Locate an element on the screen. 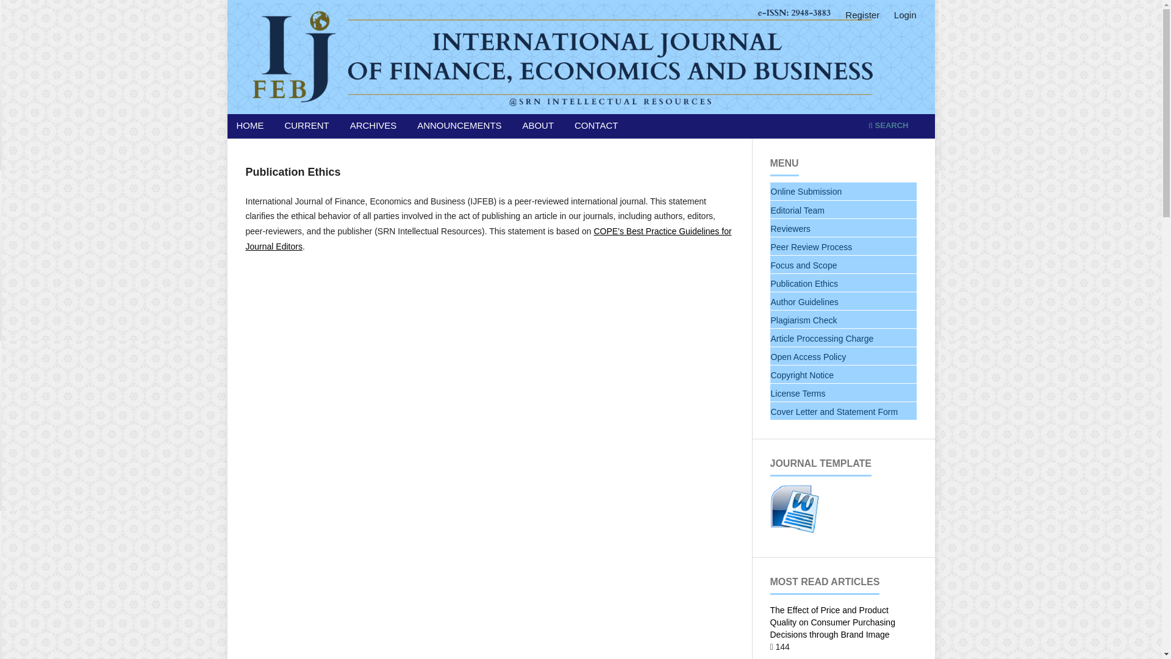 The width and height of the screenshot is (1171, 659). CURRENT is located at coordinates (306, 128).